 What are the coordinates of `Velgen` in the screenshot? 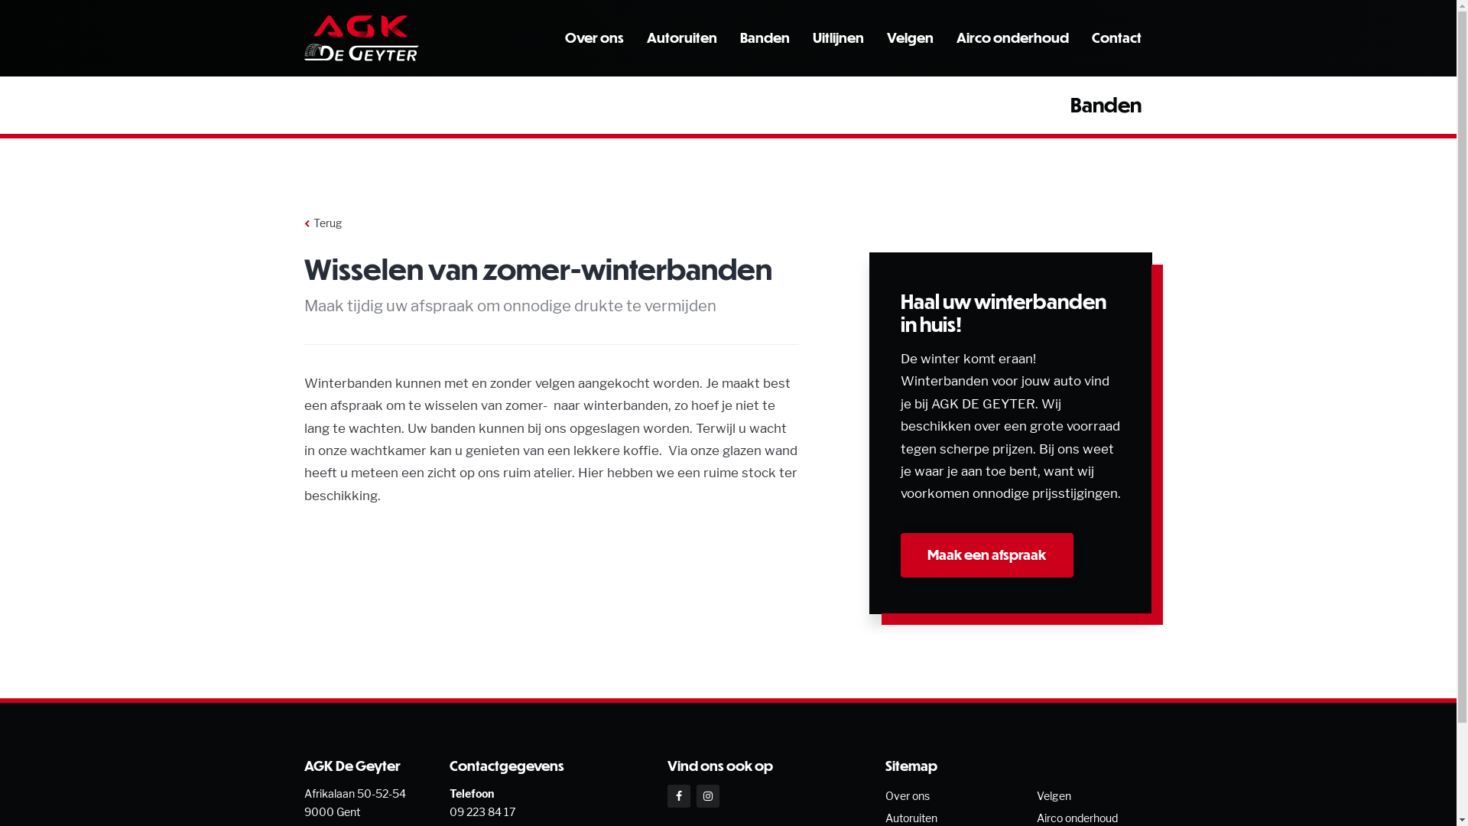 It's located at (1054, 795).